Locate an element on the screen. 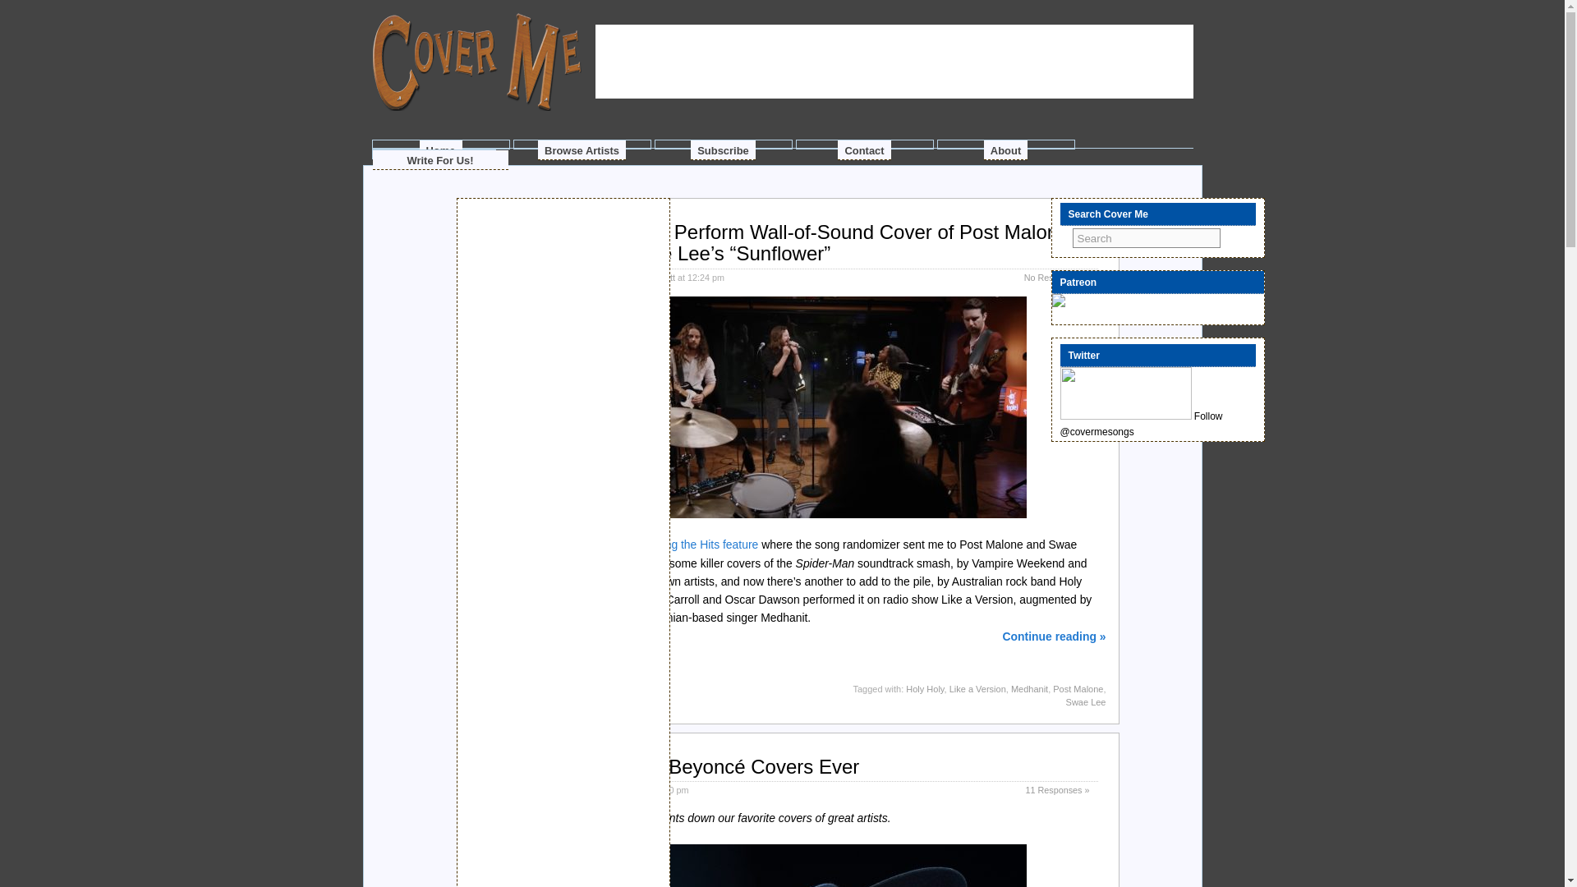 This screenshot has width=1577, height=887. Browse Artists is located at coordinates (582, 149).